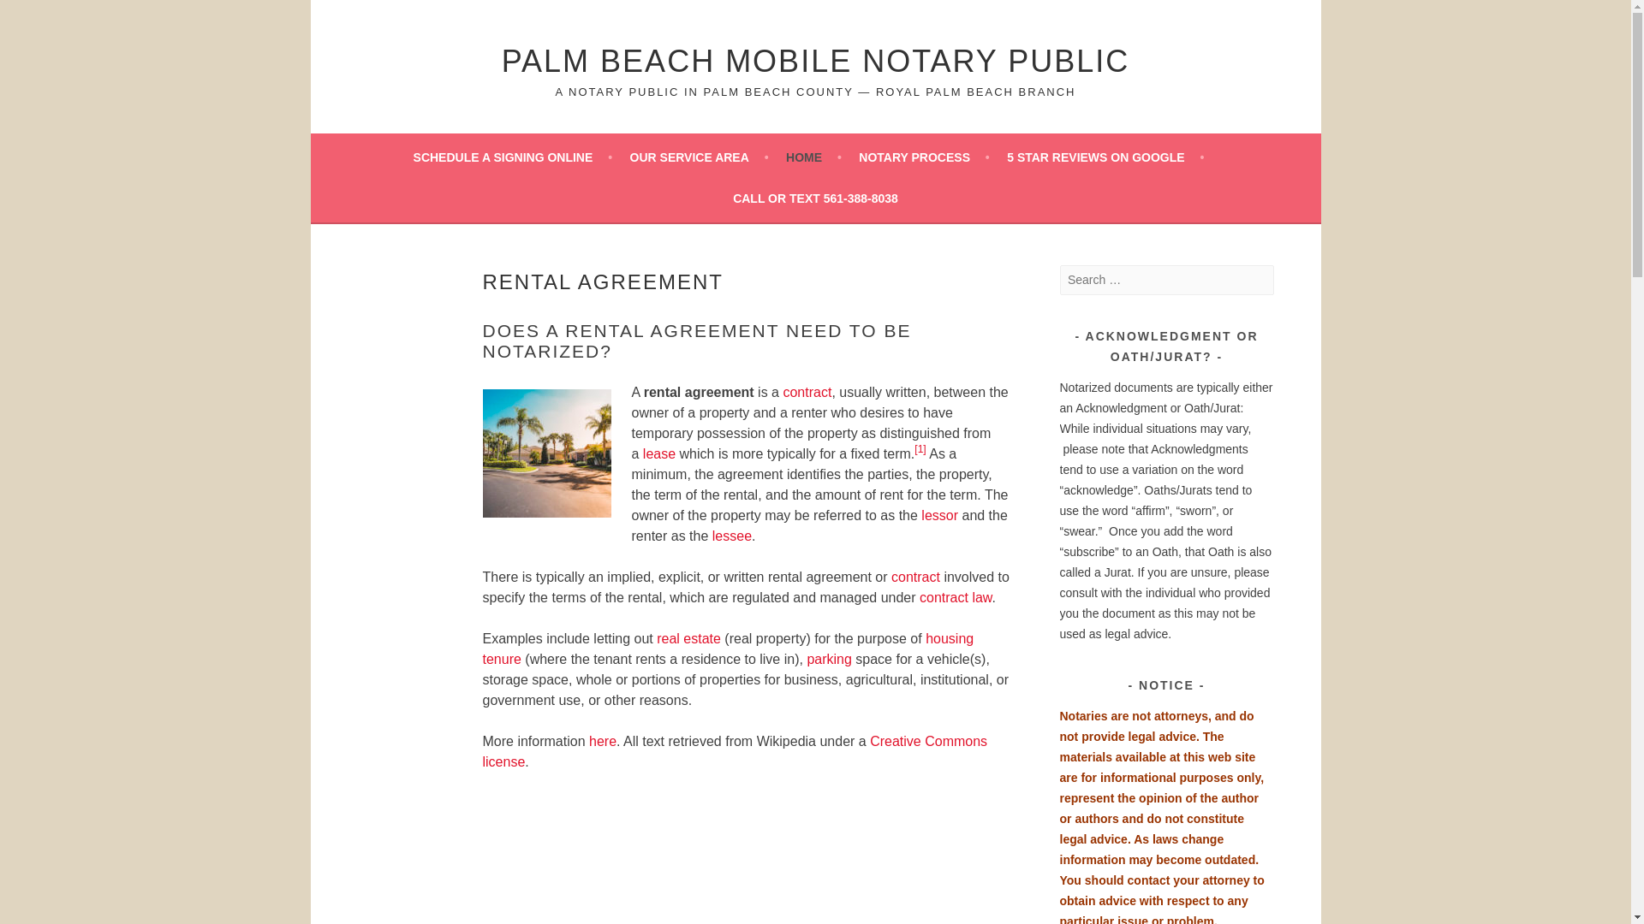 This screenshot has height=924, width=1644. I want to click on contract law, so click(955, 597).